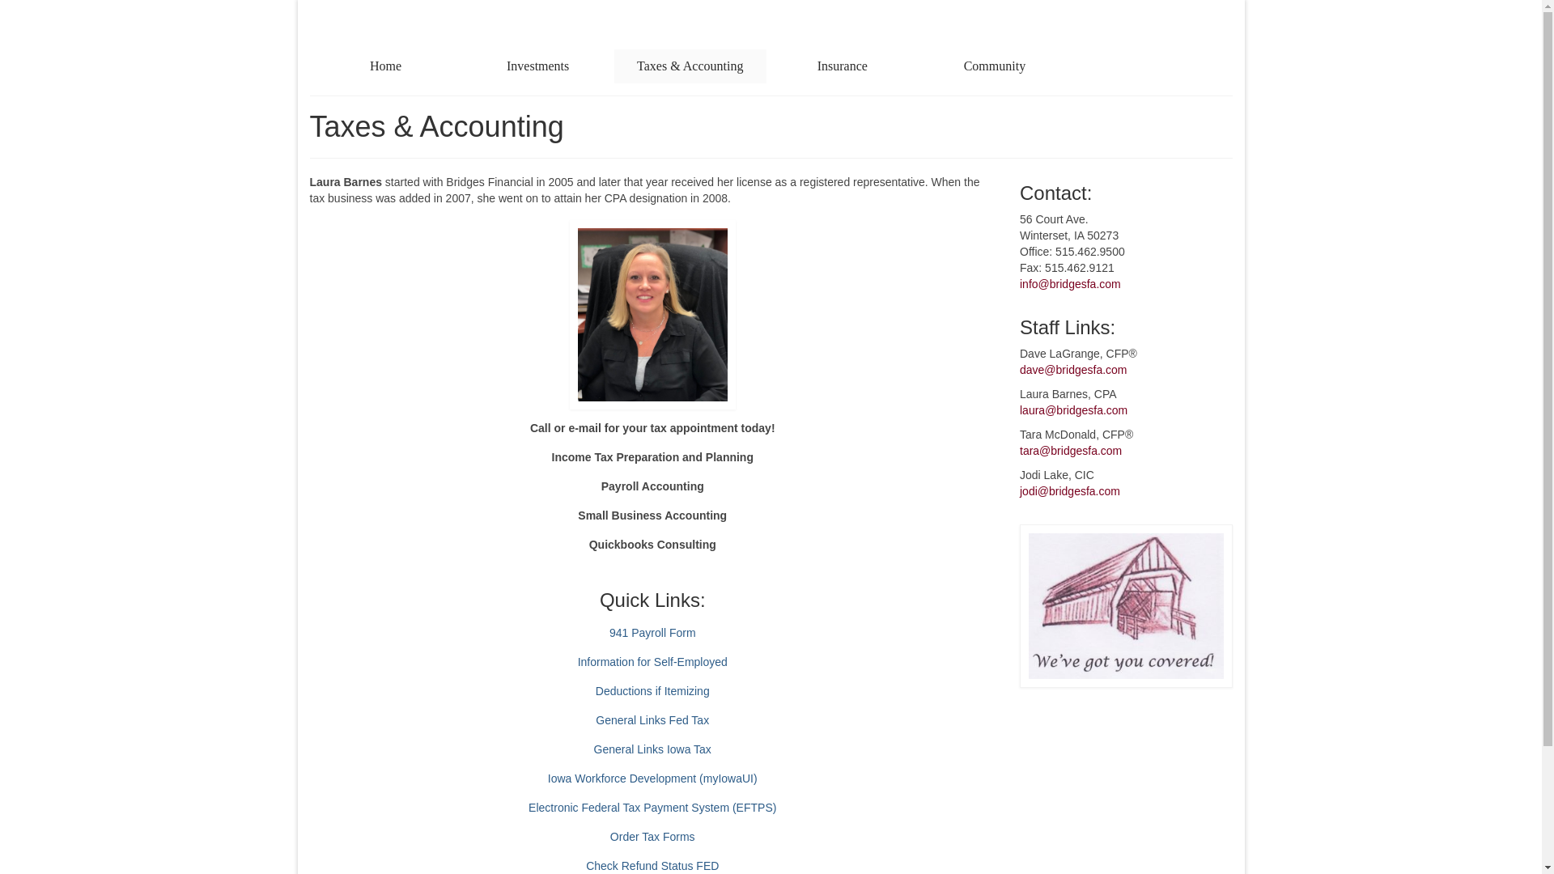 The height and width of the screenshot is (874, 1554). Describe the element at coordinates (994, 66) in the screenshot. I see `Community` at that location.